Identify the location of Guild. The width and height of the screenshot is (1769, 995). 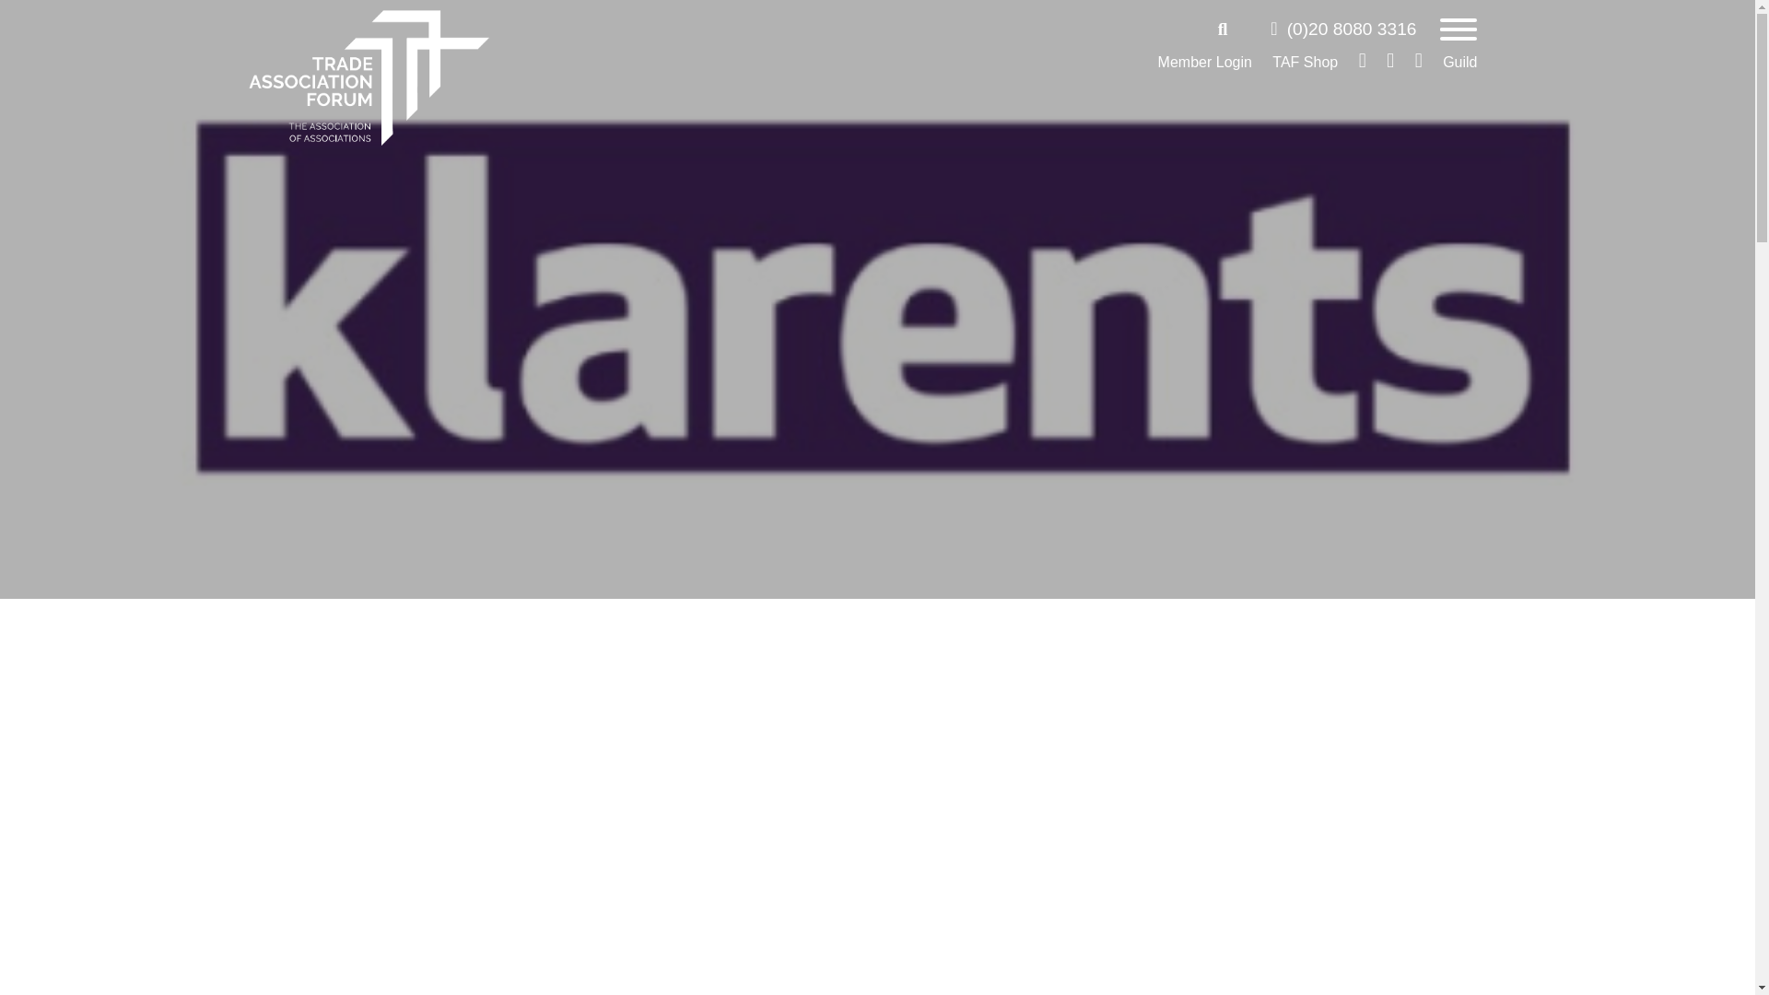
(1459, 63).